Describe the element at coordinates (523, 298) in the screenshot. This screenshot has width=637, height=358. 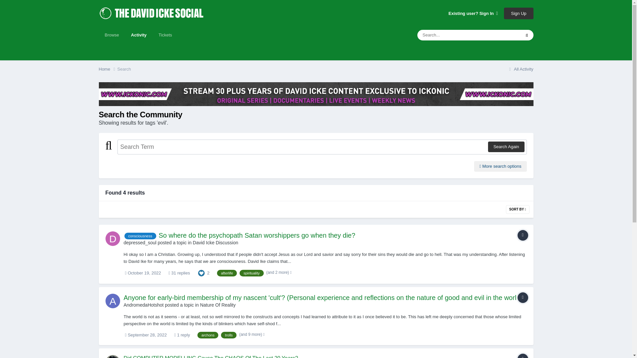
I see `Topic` at that location.